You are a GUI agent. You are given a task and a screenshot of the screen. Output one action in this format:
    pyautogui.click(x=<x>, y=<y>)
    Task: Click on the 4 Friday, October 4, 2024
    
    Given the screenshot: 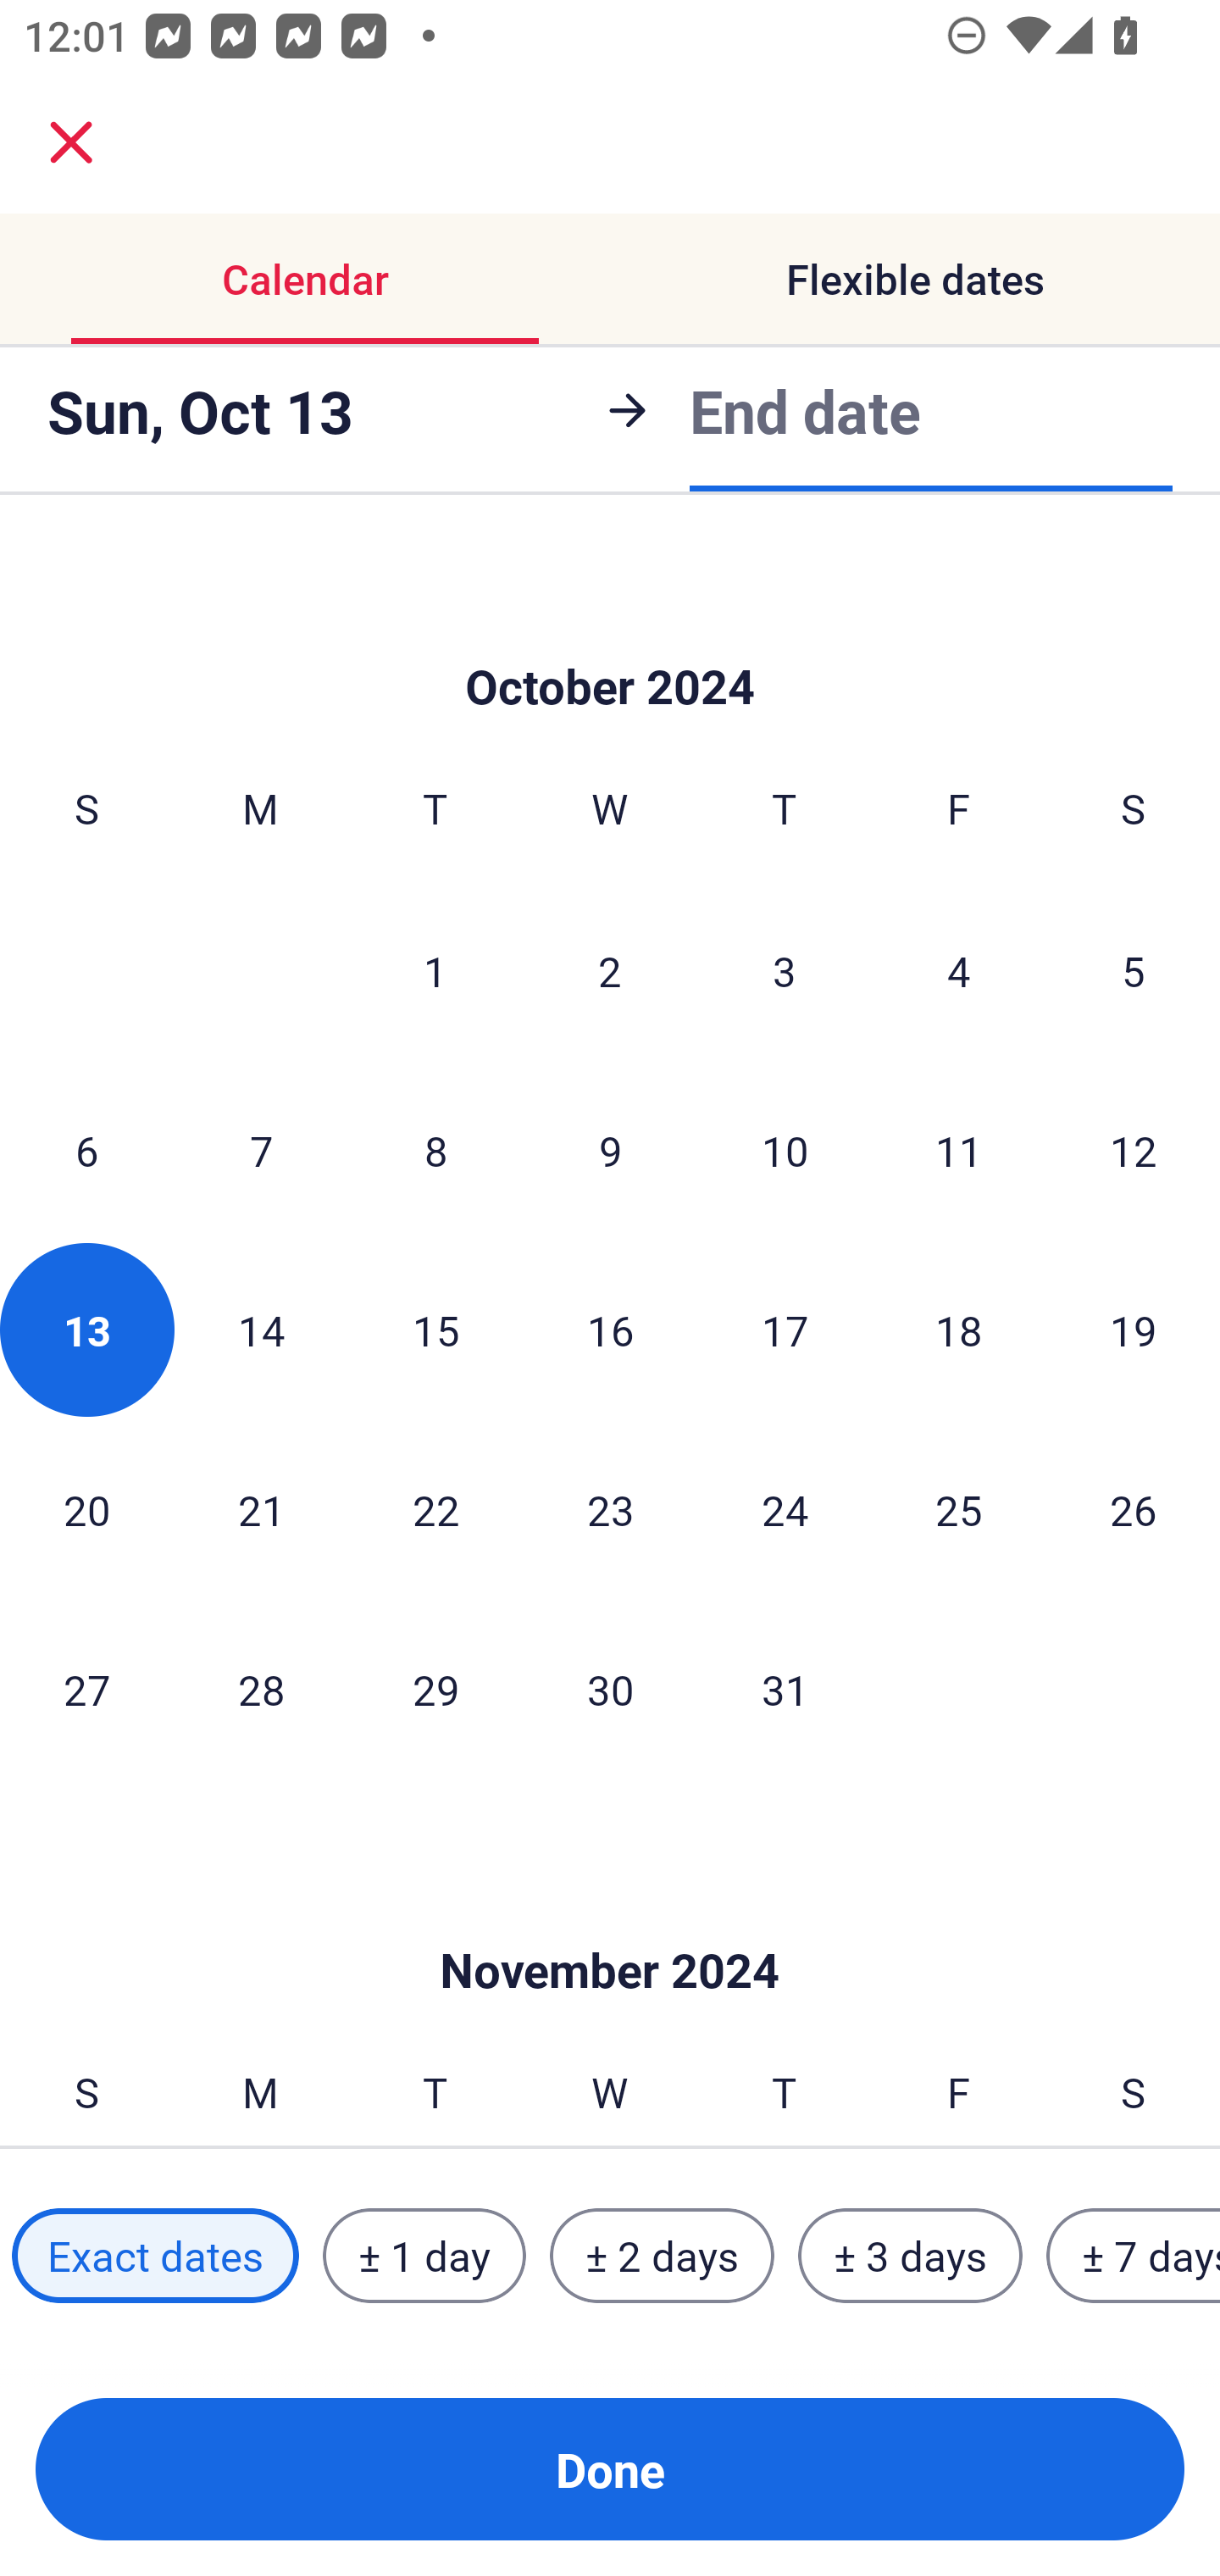 What is the action you would take?
    pyautogui.click(x=959, y=971)
    